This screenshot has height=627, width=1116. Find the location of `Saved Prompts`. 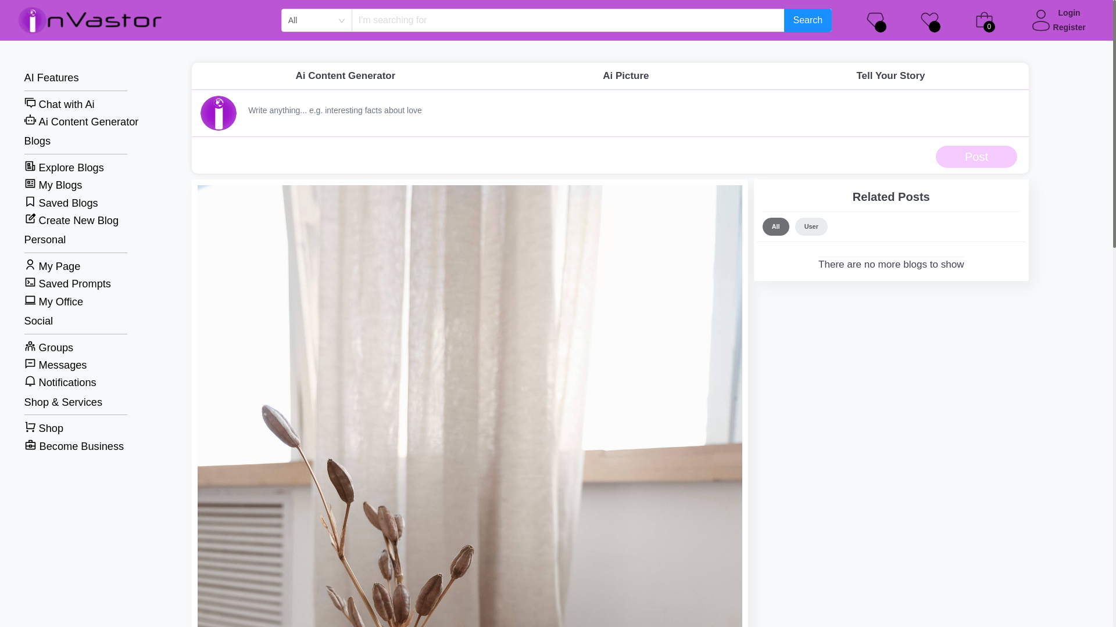

Saved Prompts is located at coordinates (81, 284).